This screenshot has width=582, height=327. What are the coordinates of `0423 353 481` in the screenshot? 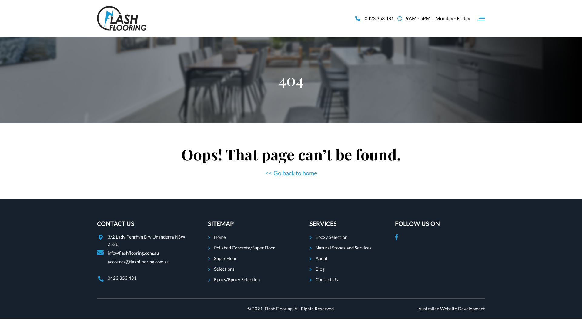 It's located at (375, 18).